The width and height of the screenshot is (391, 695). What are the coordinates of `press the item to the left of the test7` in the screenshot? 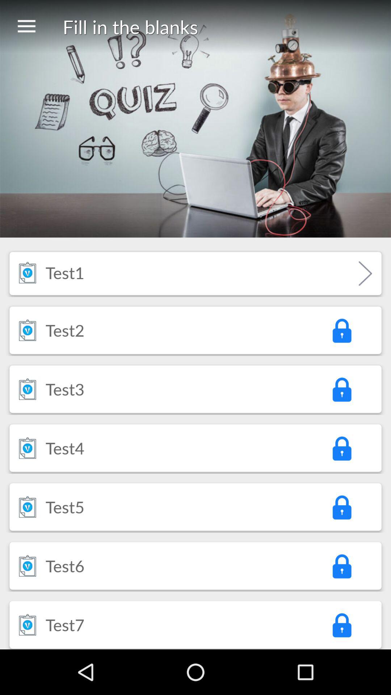 It's located at (28, 625).